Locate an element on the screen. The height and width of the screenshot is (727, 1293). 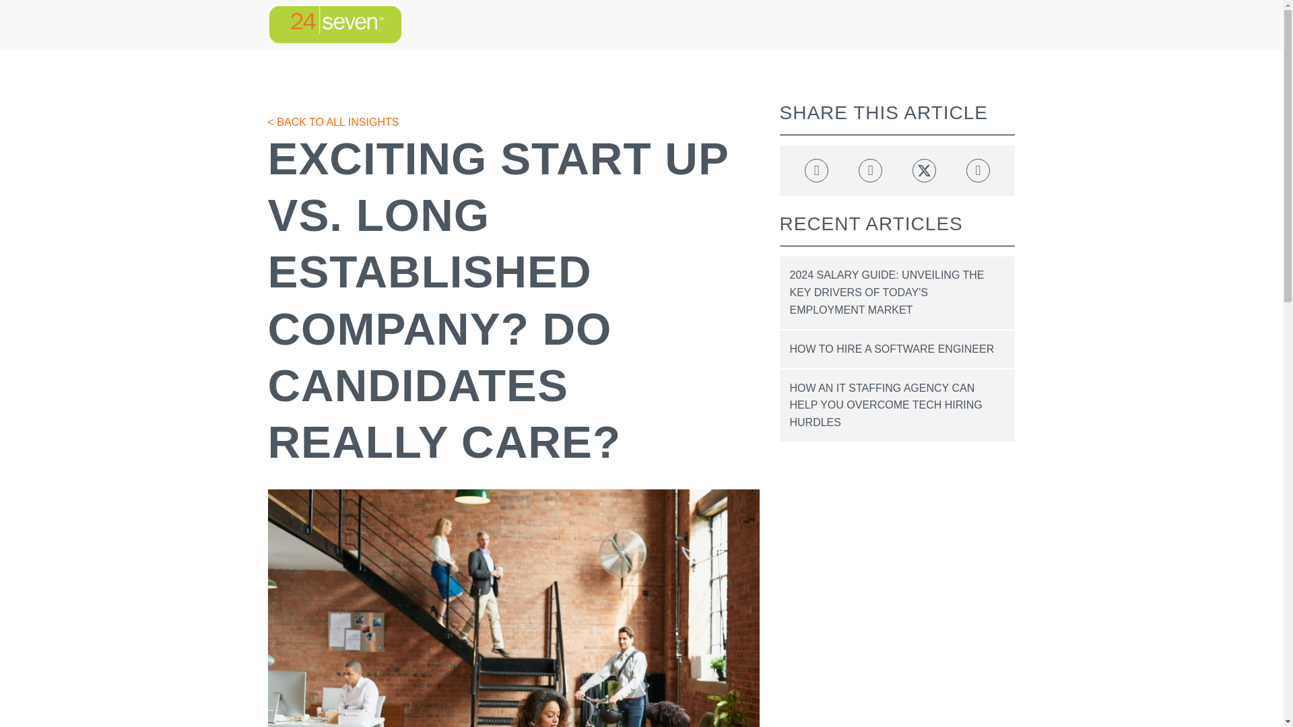
linkedin is located at coordinates (870, 171).